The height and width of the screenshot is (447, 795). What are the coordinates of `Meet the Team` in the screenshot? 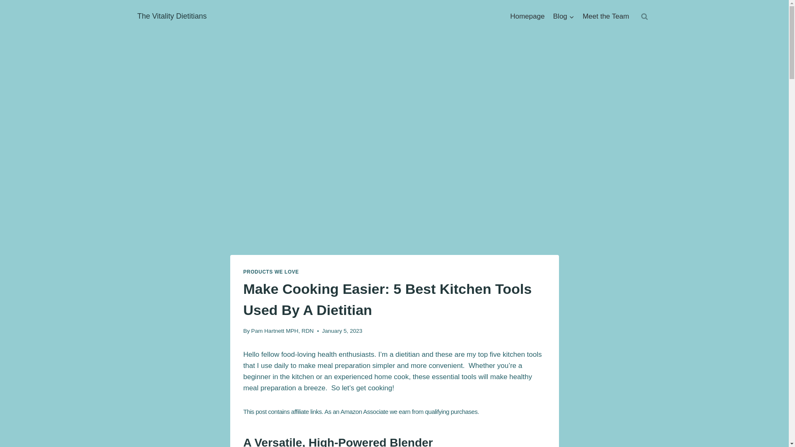 It's located at (606, 17).